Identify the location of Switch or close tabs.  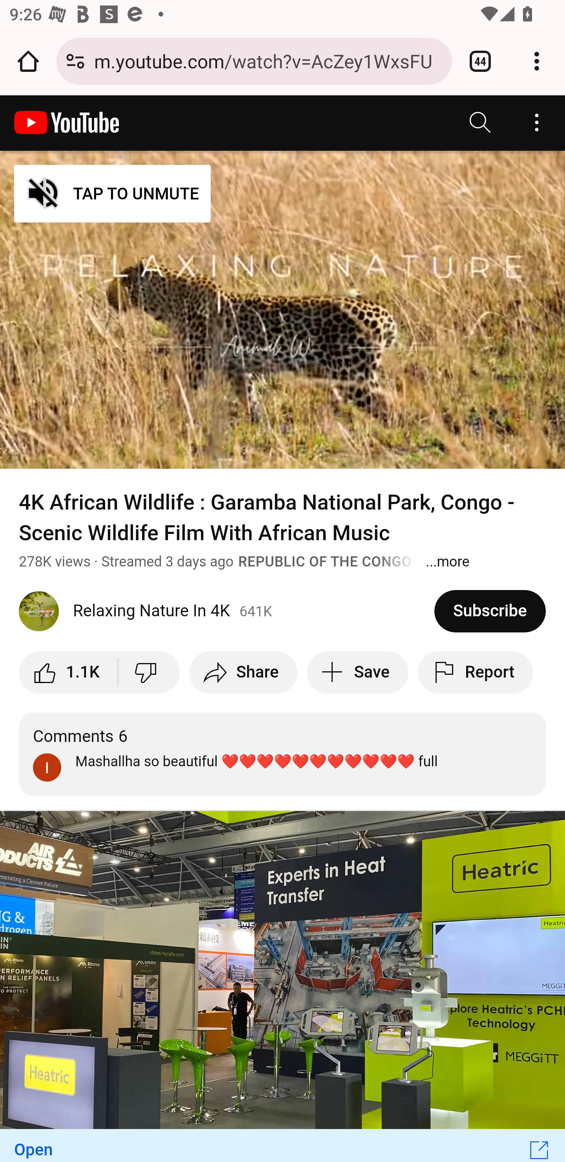
(480, 61).